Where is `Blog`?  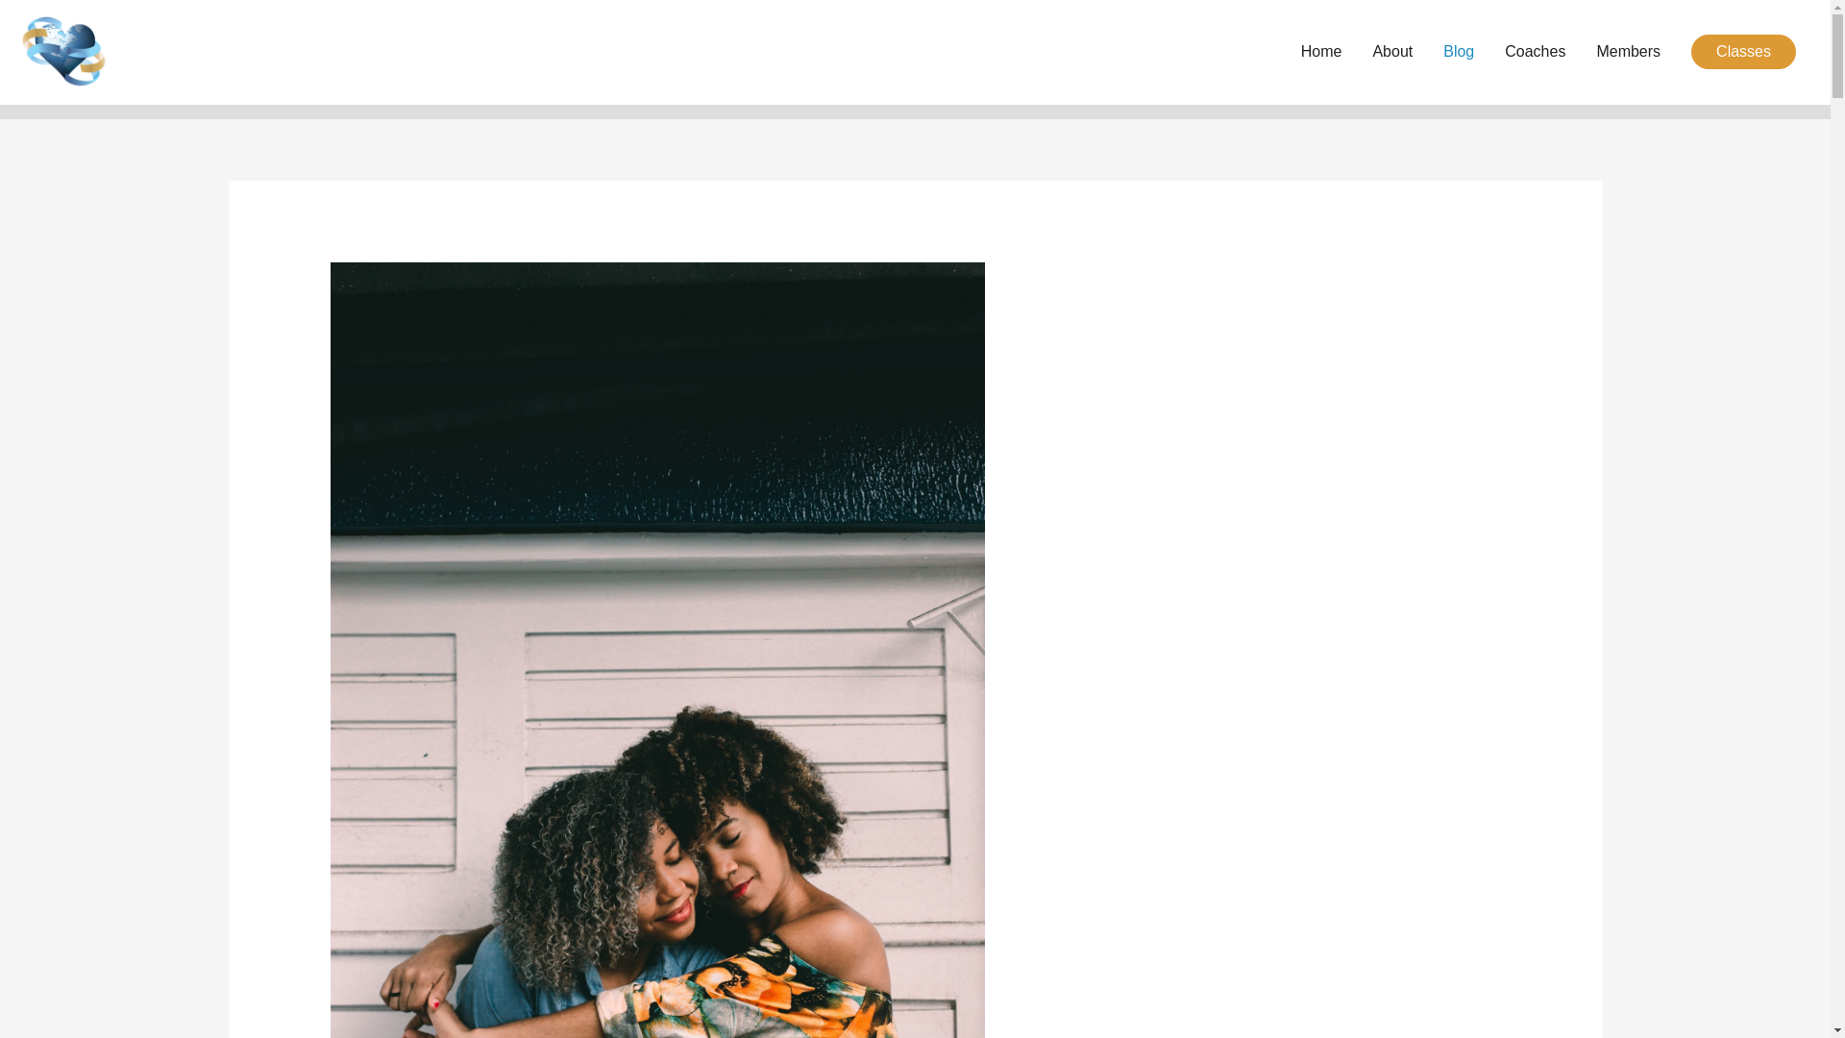
Blog is located at coordinates (1459, 52).